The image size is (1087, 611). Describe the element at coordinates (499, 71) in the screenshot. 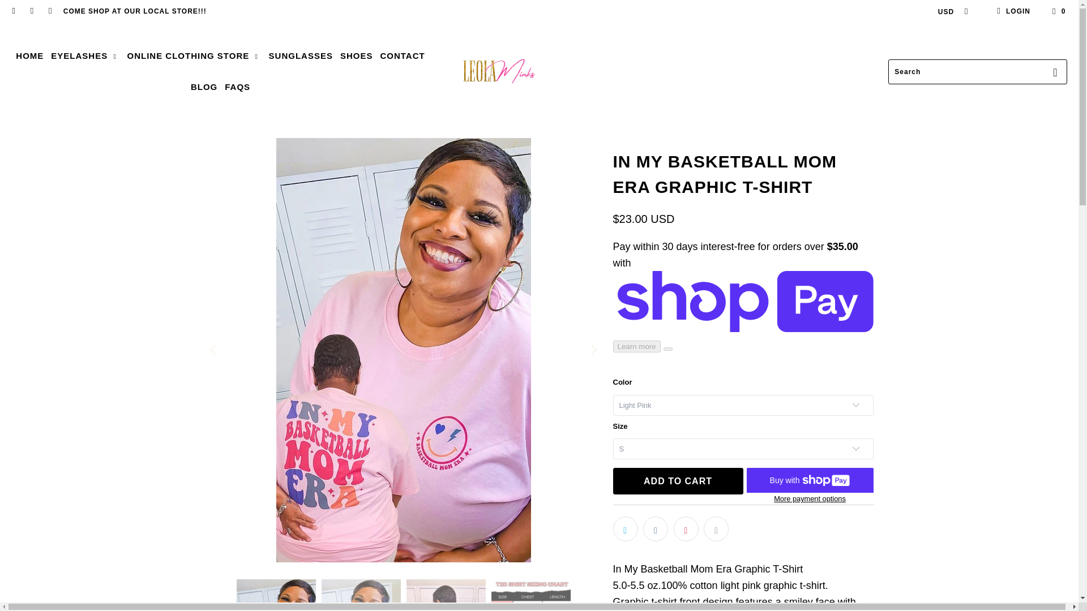

I see `Leola Minks` at that location.